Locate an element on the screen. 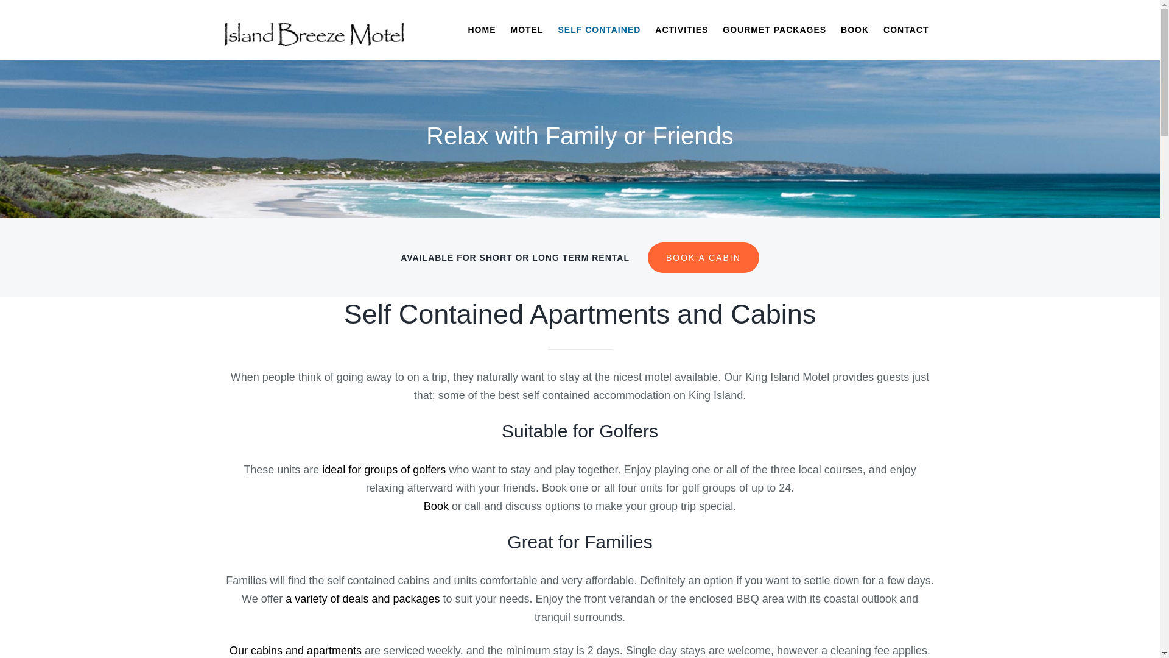 This screenshot has width=1169, height=658. Book is located at coordinates (436, 506).